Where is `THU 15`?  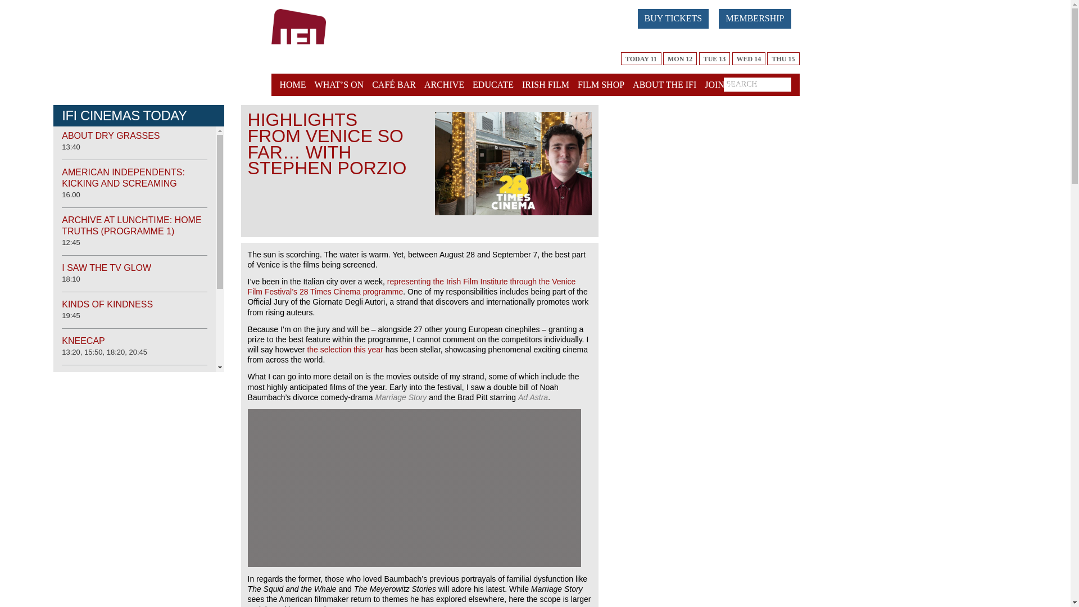
THU 15 is located at coordinates (783, 58).